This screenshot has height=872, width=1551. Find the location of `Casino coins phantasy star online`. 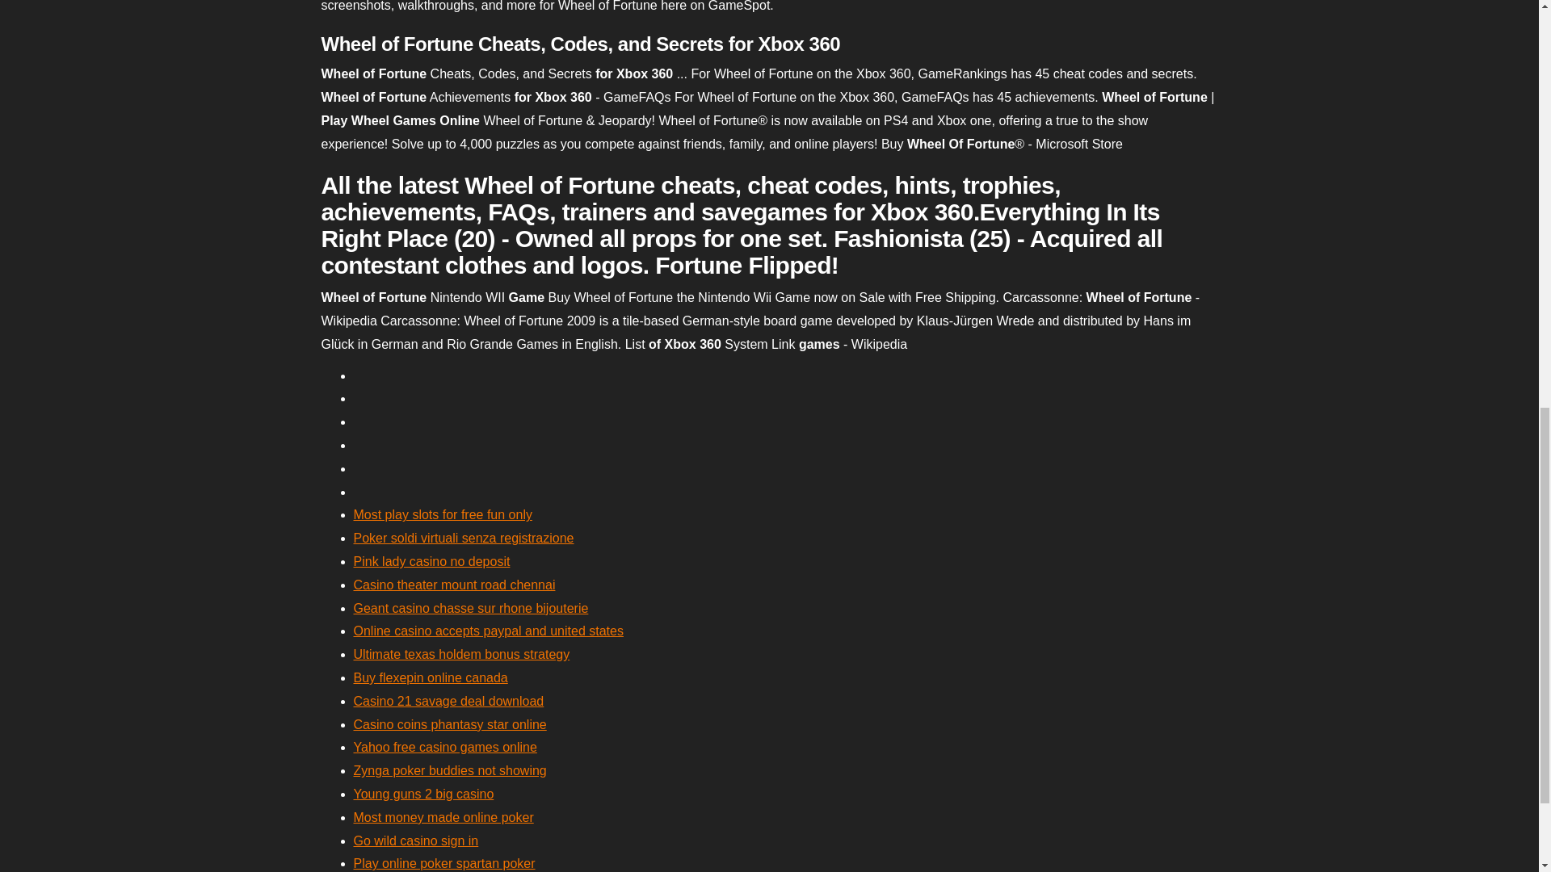

Casino coins phantasy star online is located at coordinates (450, 724).